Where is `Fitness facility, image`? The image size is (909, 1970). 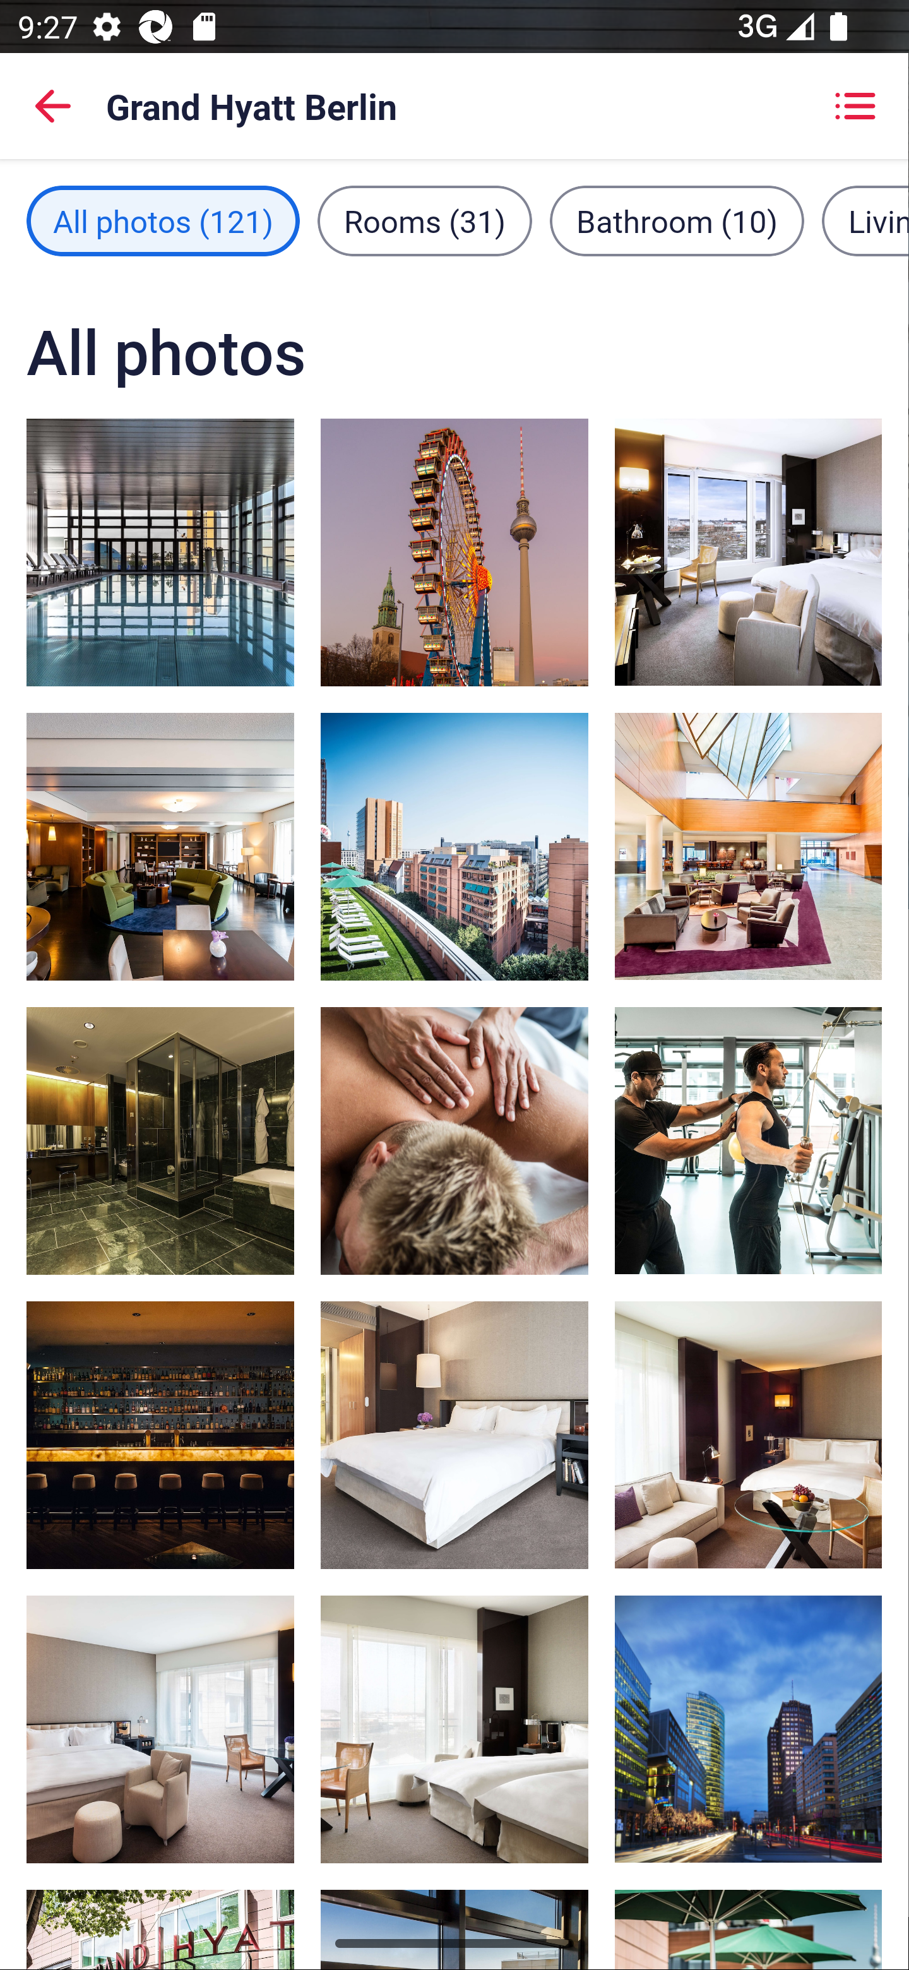
Fitness facility, image is located at coordinates (747, 1140).